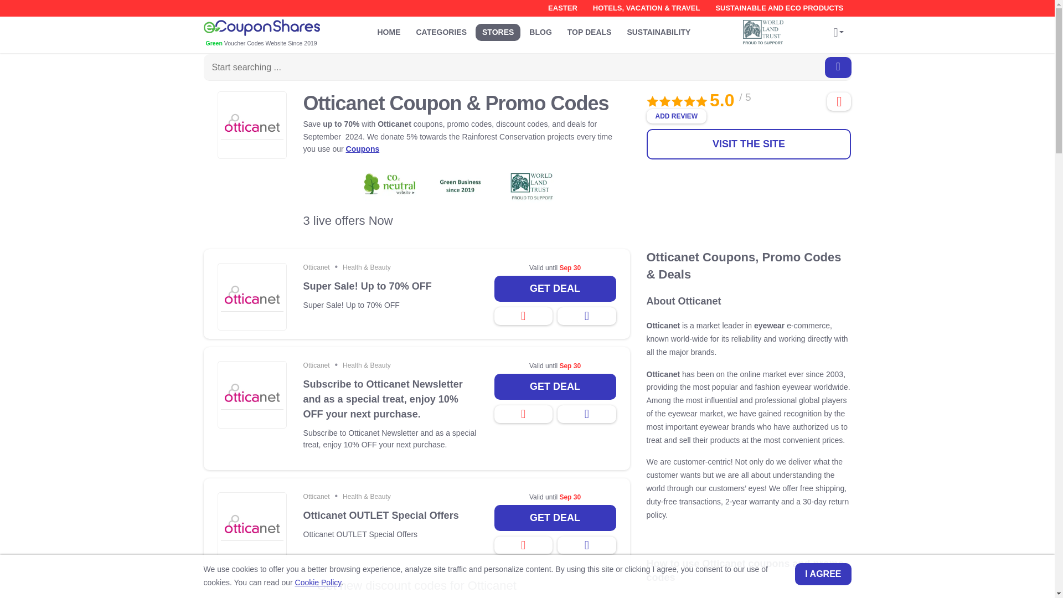 The width and height of the screenshot is (1063, 598). What do you see at coordinates (389, 32) in the screenshot?
I see `HOME` at bounding box center [389, 32].